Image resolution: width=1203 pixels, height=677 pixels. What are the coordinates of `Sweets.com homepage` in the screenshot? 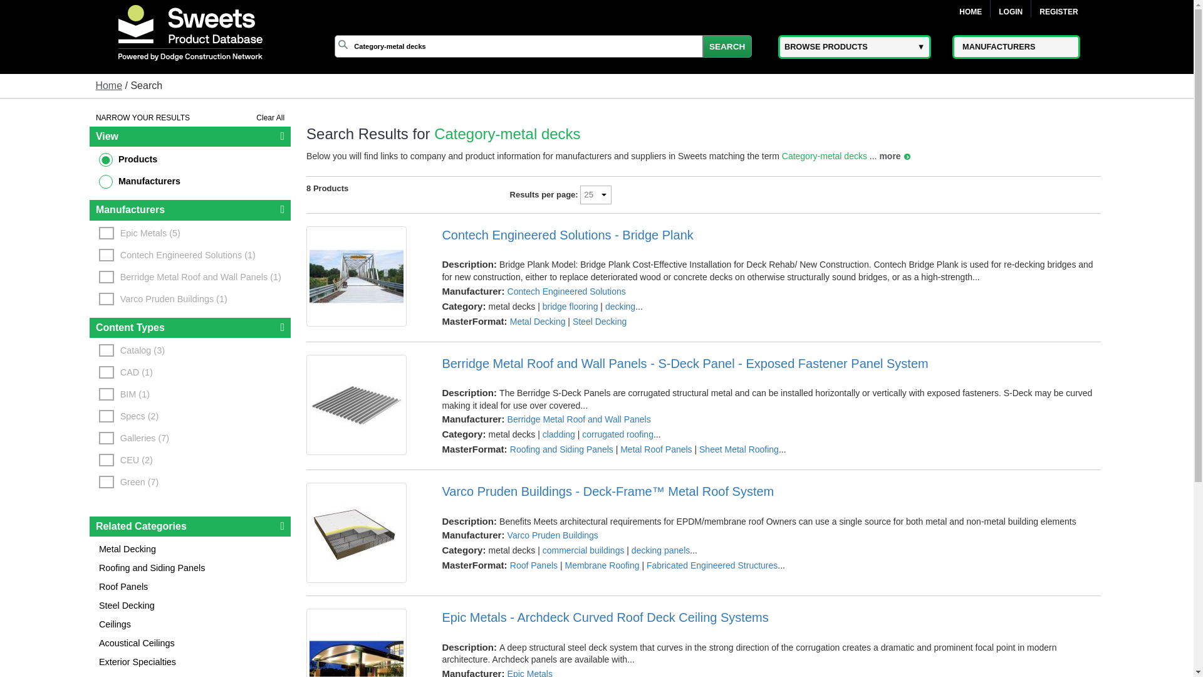 It's located at (108, 85).